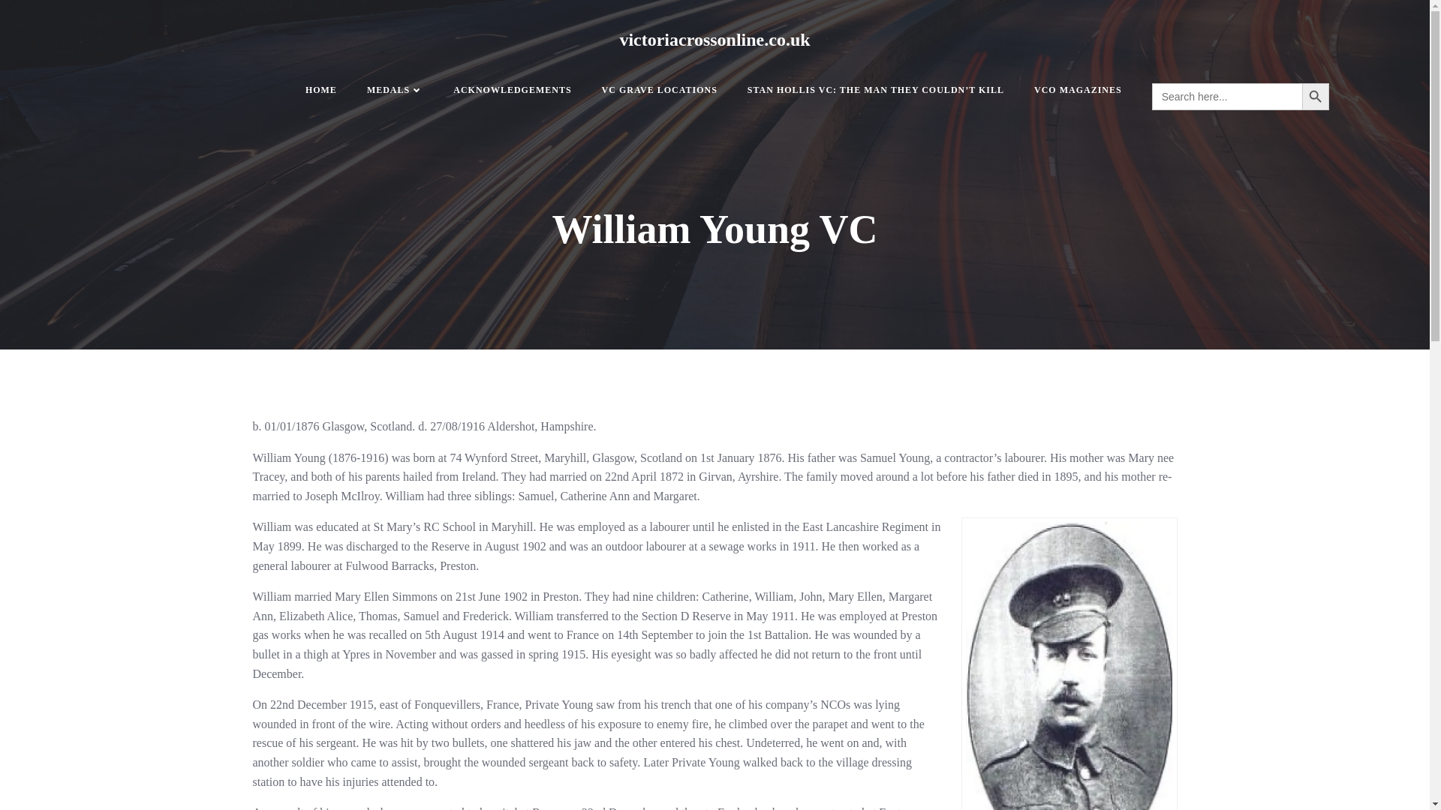 Image resolution: width=1441 pixels, height=810 pixels. Describe the element at coordinates (395, 90) in the screenshot. I see `MEDALS` at that location.